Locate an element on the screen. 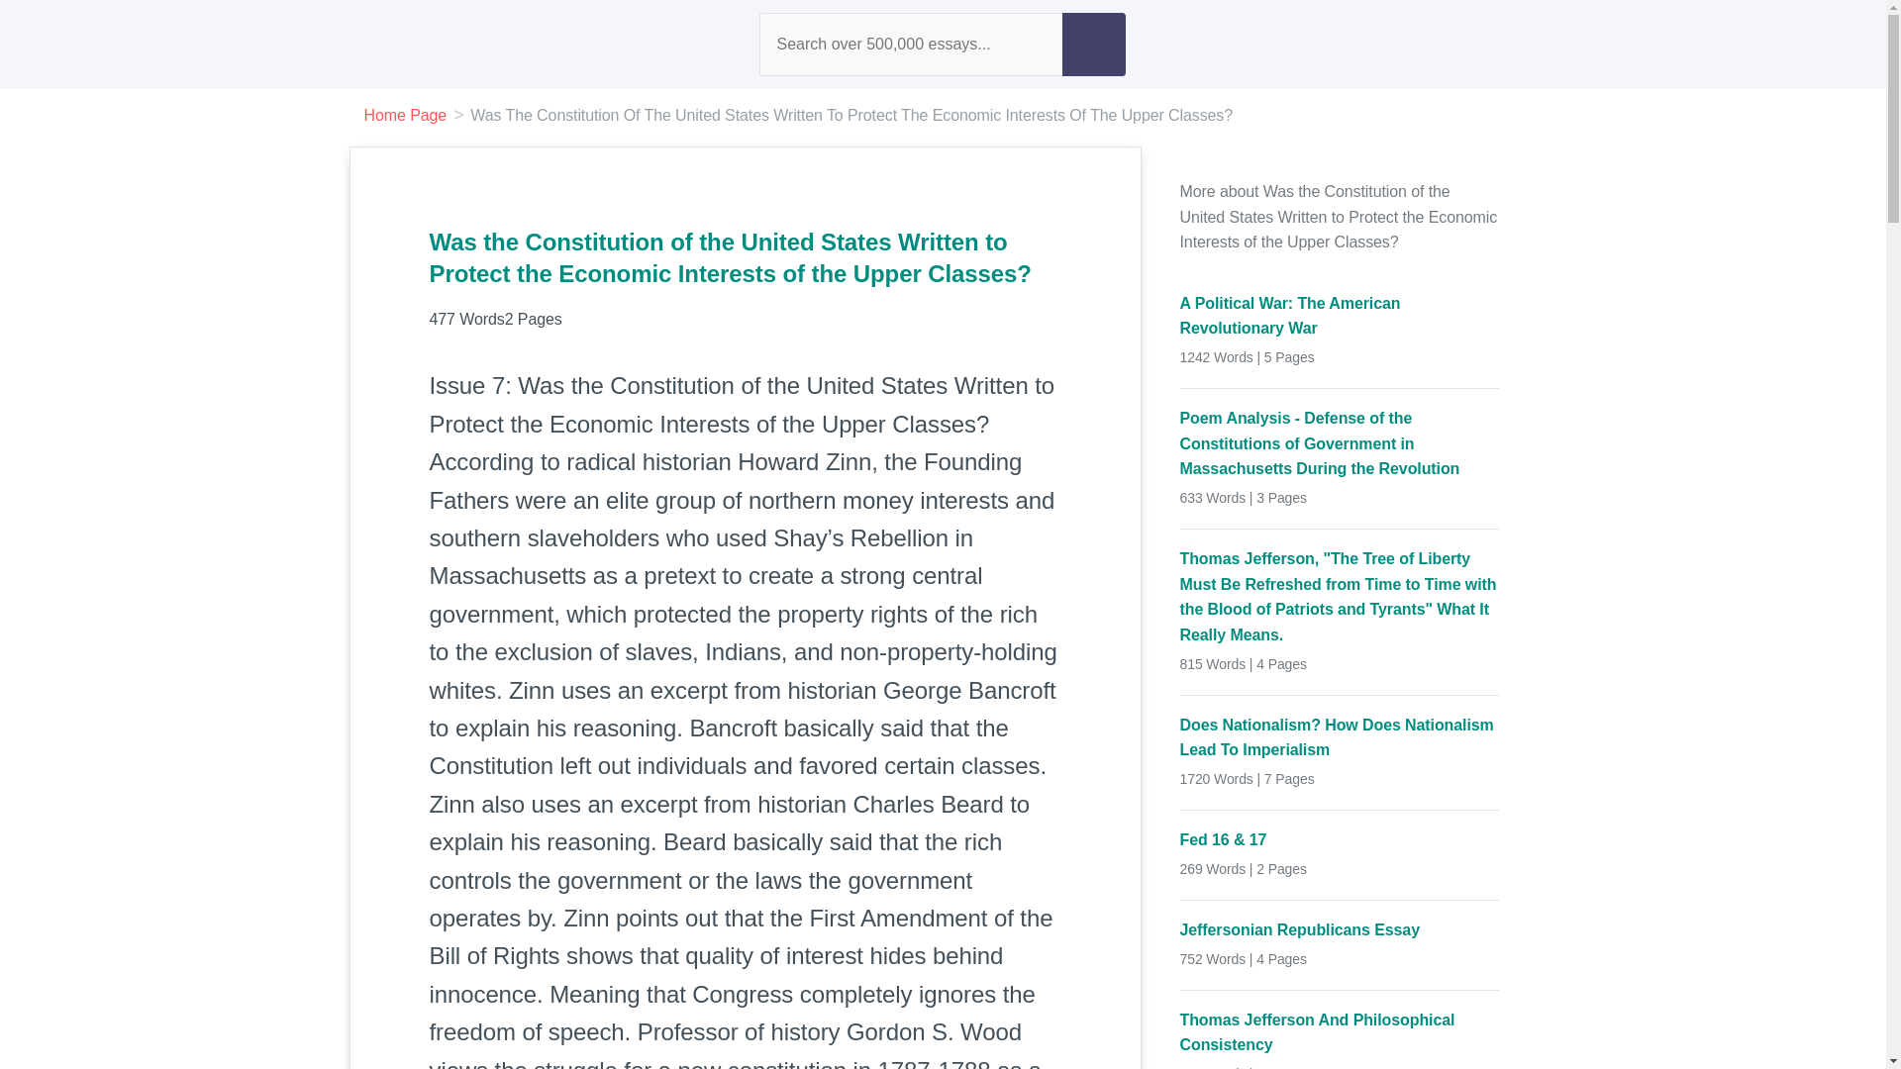 Image resolution: width=1901 pixels, height=1069 pixels. Thomas Jefferson And Philosophical Consistency is located at coordinates (1340, 1033).